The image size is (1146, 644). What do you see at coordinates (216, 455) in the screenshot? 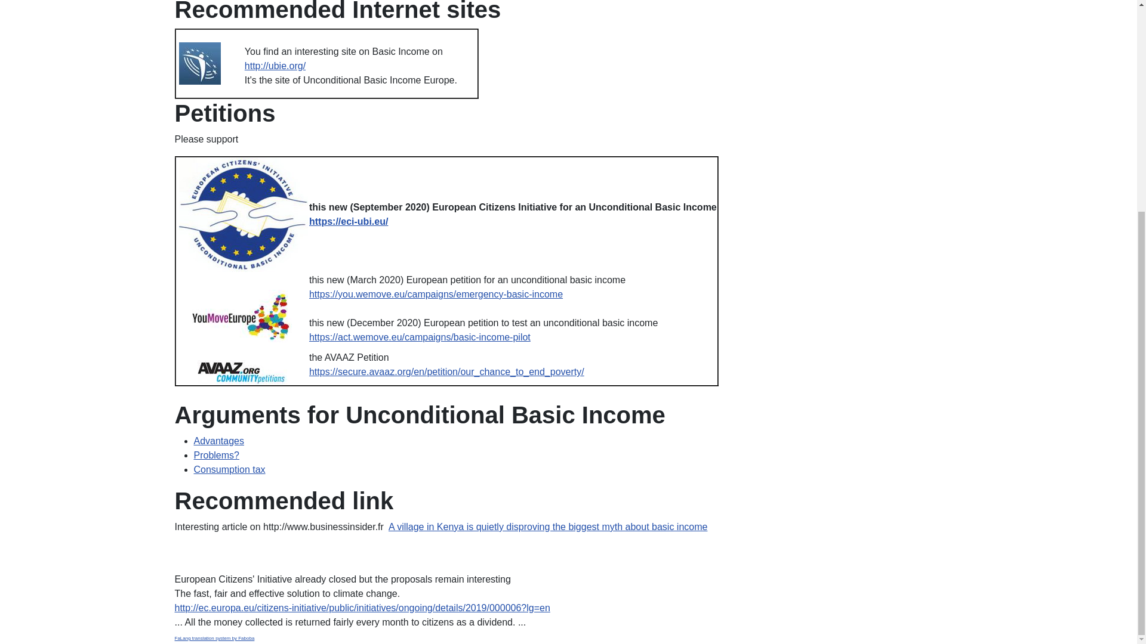
I see `Problems?` at bounding box center [216, 455].